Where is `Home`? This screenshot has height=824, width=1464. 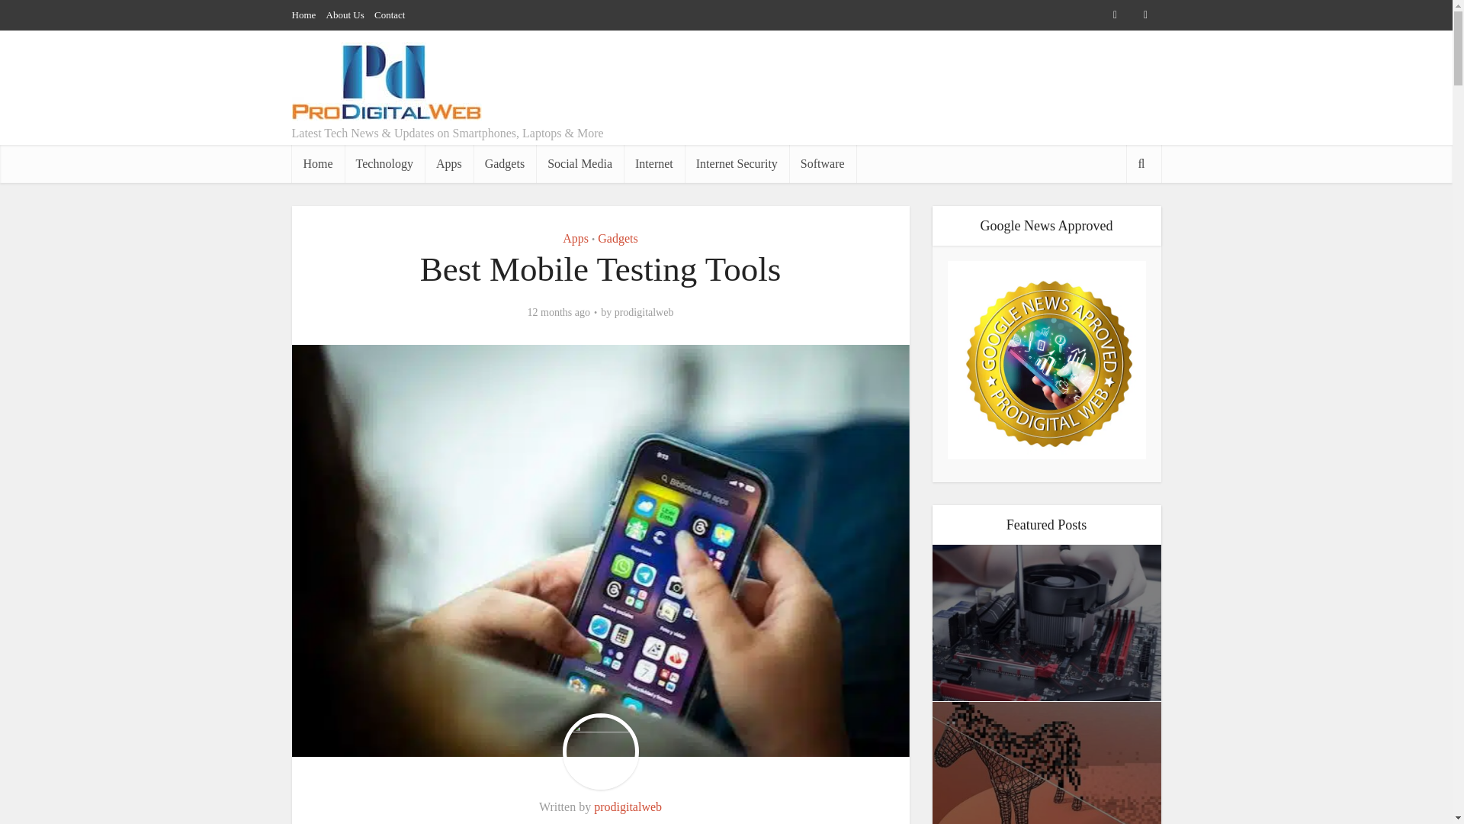
Home is located at coordinates (317, 163).